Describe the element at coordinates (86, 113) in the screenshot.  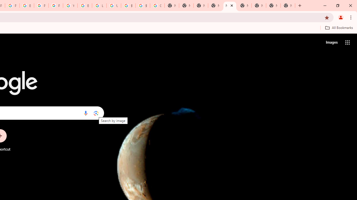
I see `Search by voice` at that location.